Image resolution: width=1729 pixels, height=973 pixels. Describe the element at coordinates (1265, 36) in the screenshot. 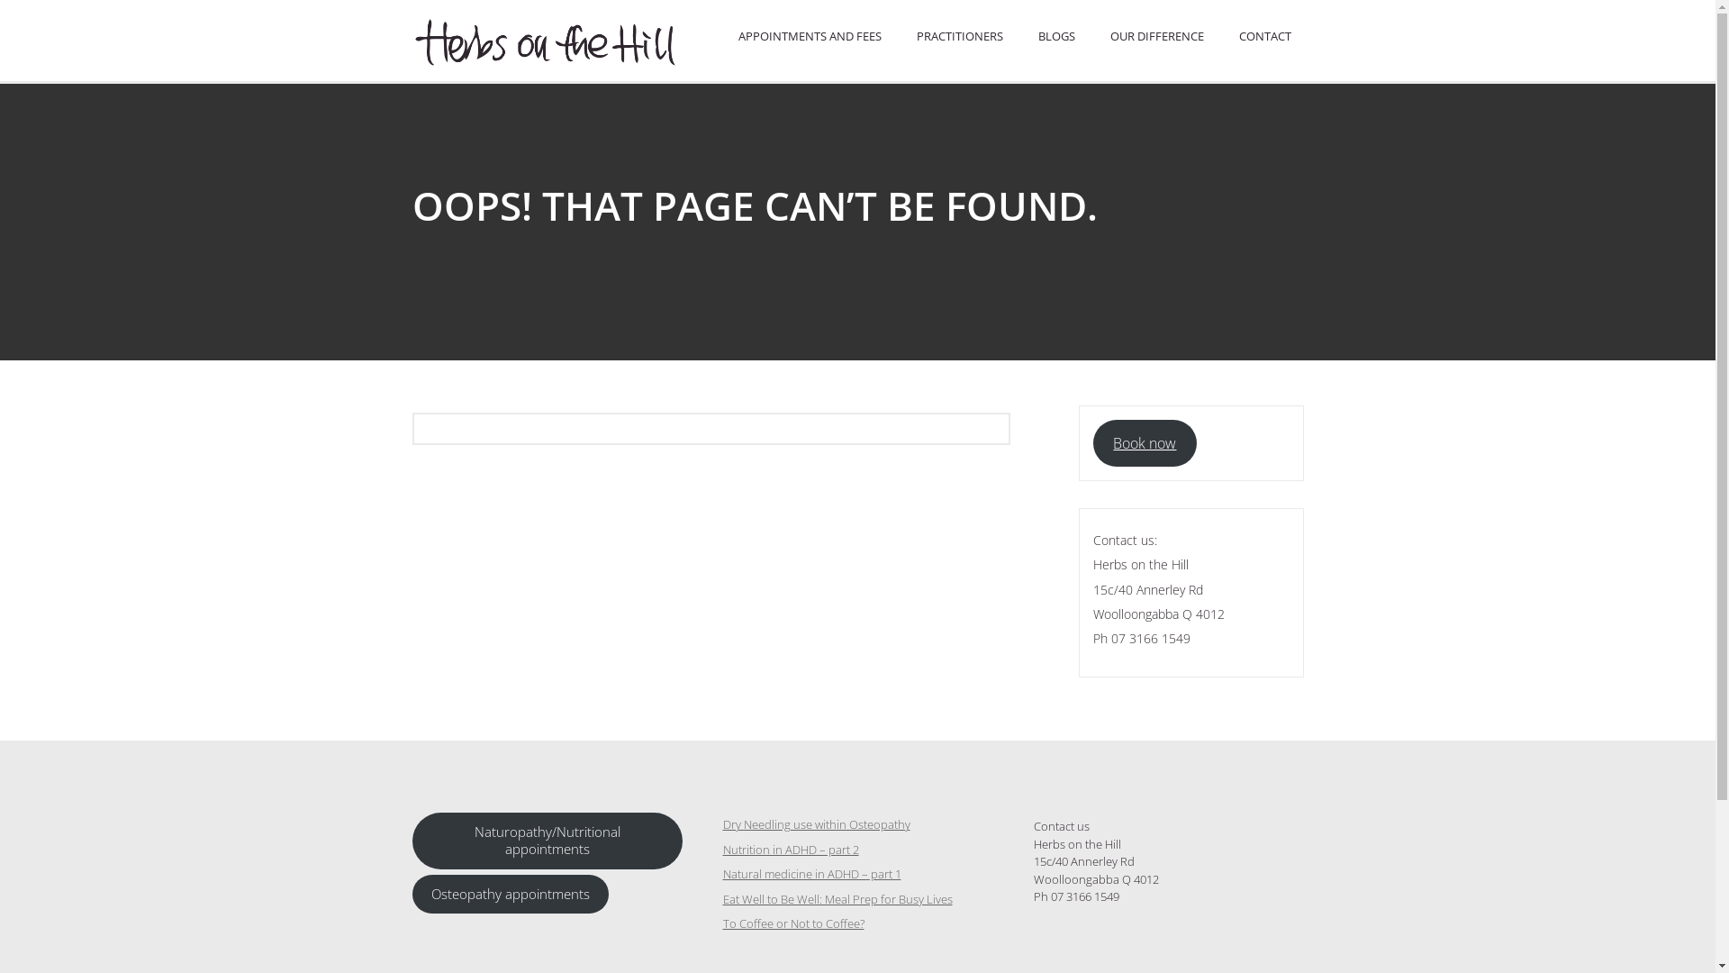

I see `CONTACT` at that location.